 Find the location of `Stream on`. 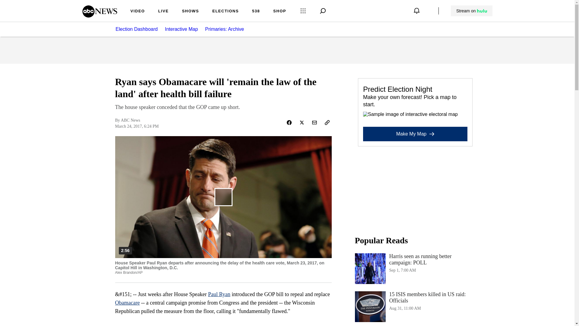

Stream on is located at coordinates (471, 11).